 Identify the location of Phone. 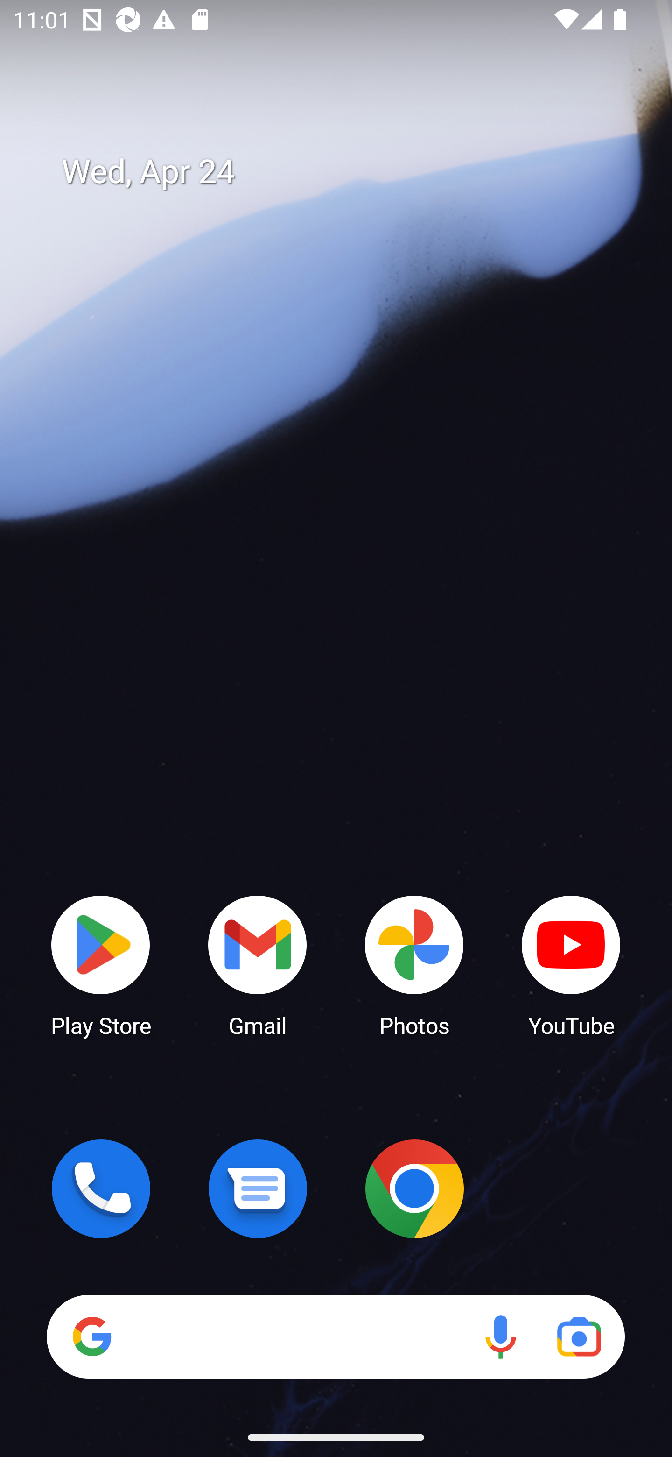
(101, 1188).